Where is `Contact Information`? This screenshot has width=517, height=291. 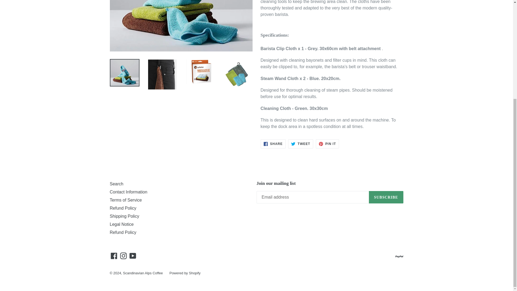
Contact Information is located at coordinates (301, 144).